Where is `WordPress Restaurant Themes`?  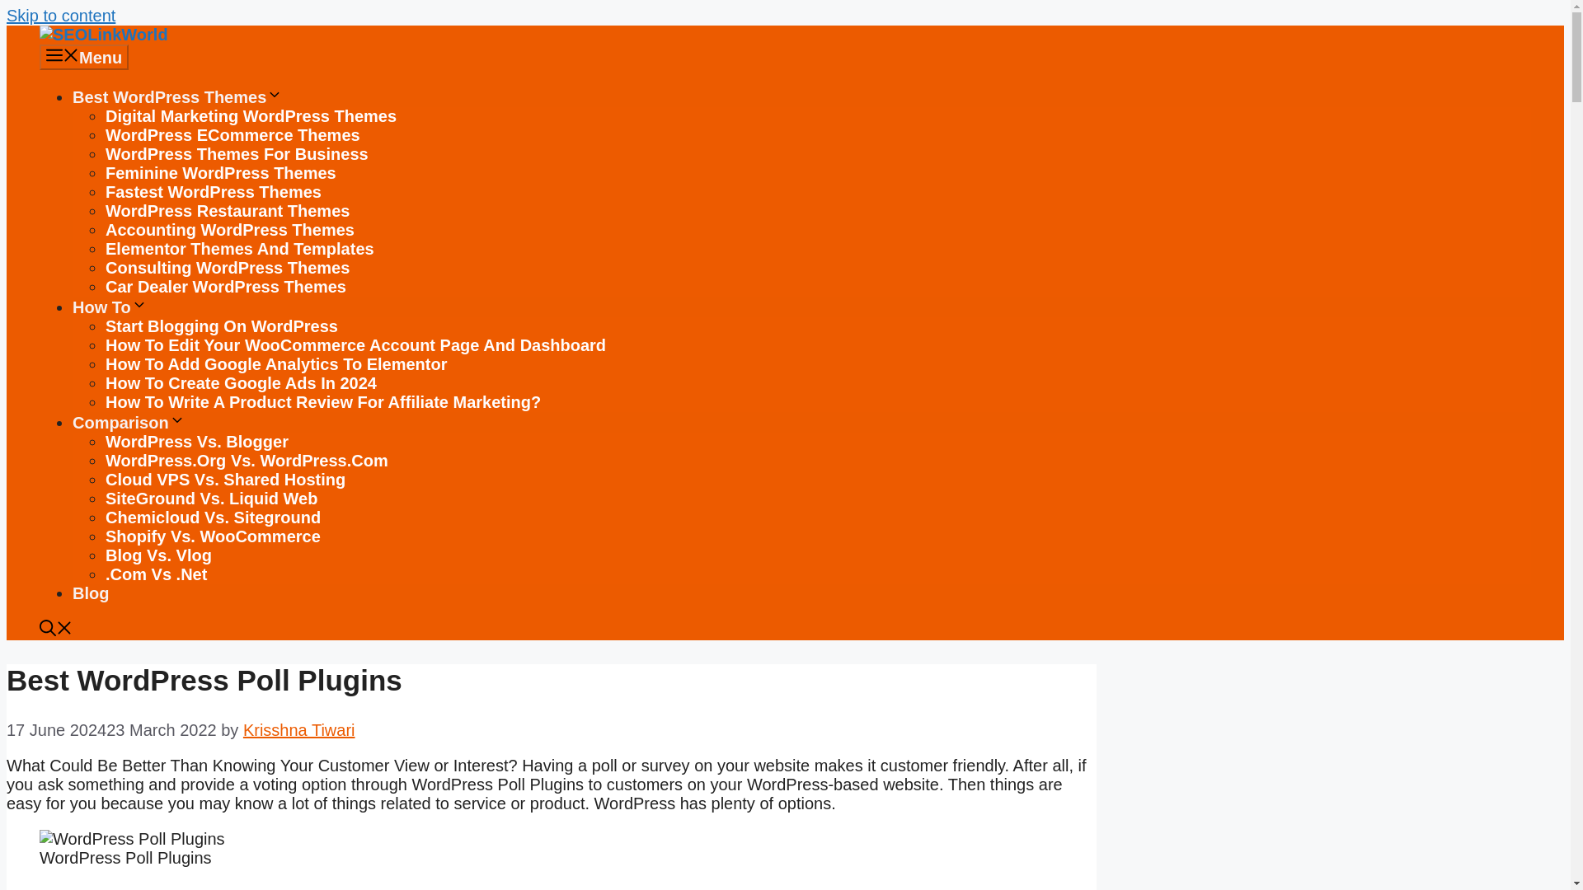 WordPress Restaurant Themes is located at coordinates (228, 211).